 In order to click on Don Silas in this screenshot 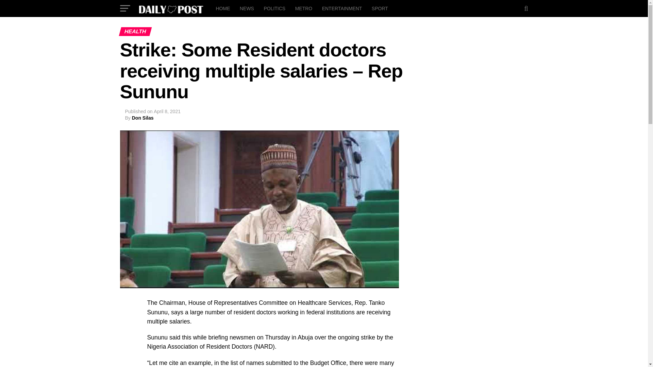, I will do `click(143, 118)`.